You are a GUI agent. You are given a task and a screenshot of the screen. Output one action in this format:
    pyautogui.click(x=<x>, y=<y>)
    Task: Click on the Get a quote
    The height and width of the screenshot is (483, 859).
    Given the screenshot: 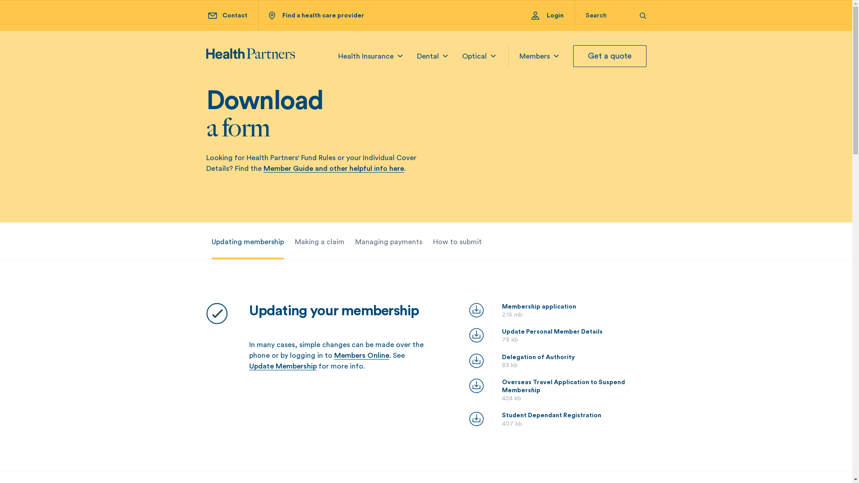 What is the action you would take?
    pyautogui.click(x=609, y=56)
    